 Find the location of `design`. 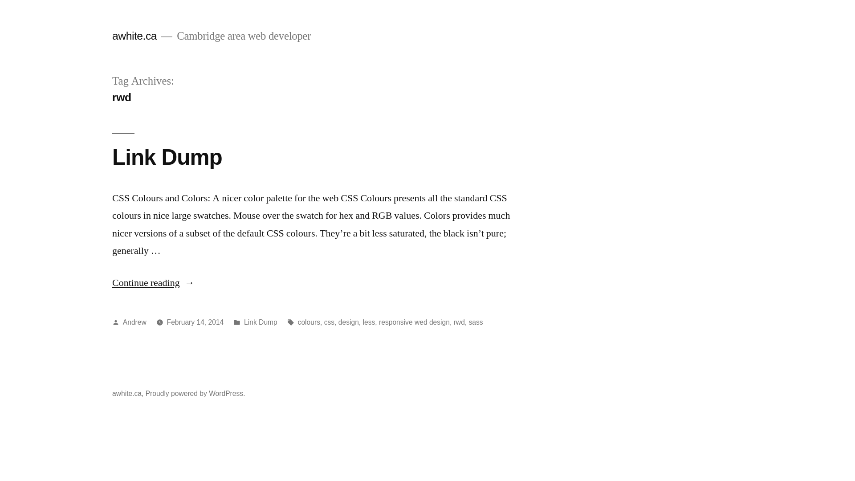

design is located at coordinates (349, 322).